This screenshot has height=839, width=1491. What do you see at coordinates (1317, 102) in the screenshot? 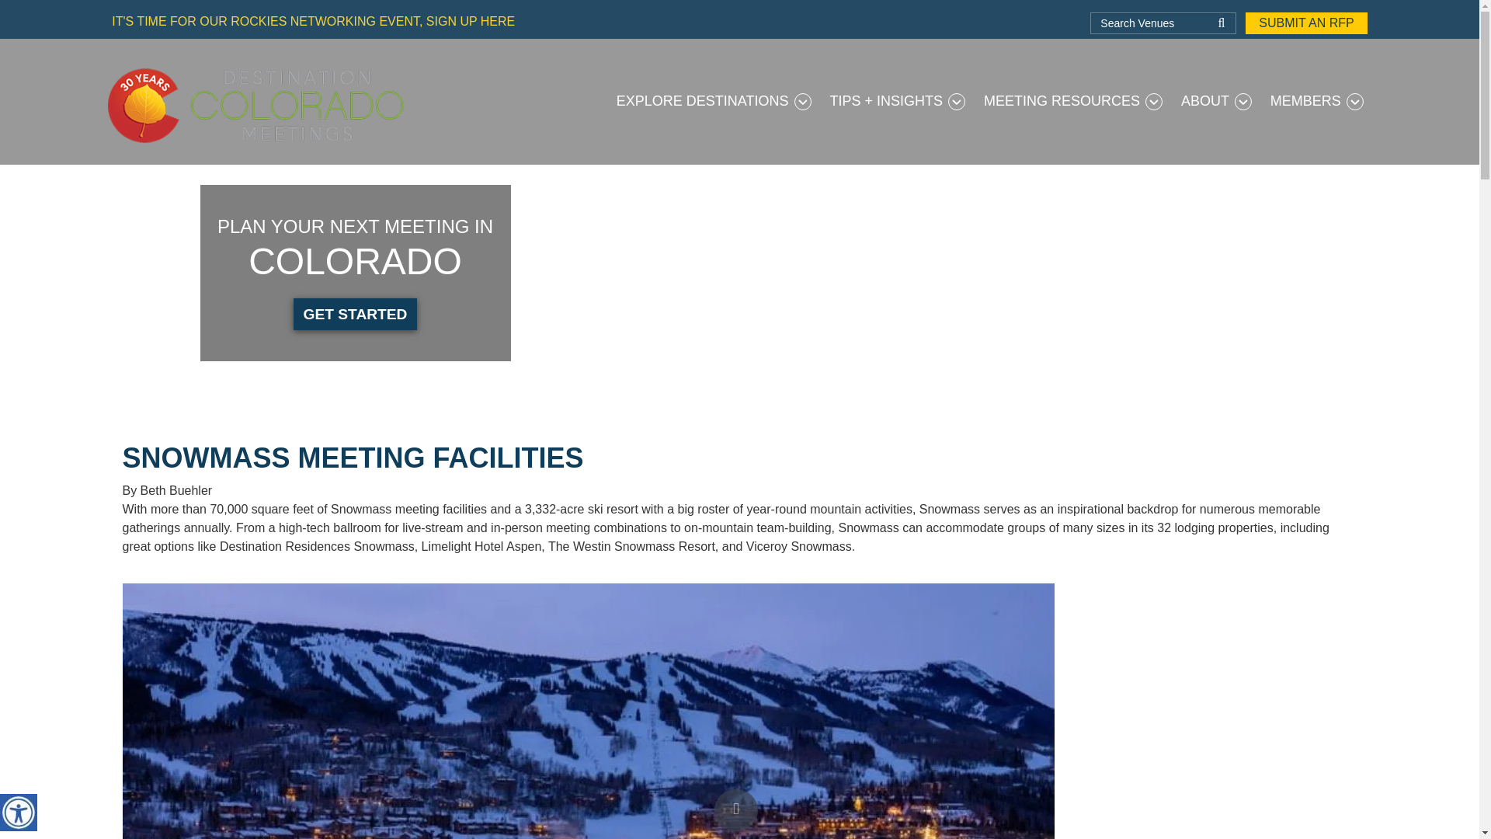
I see `MEMBERS` at bounding box center [1317, 102].